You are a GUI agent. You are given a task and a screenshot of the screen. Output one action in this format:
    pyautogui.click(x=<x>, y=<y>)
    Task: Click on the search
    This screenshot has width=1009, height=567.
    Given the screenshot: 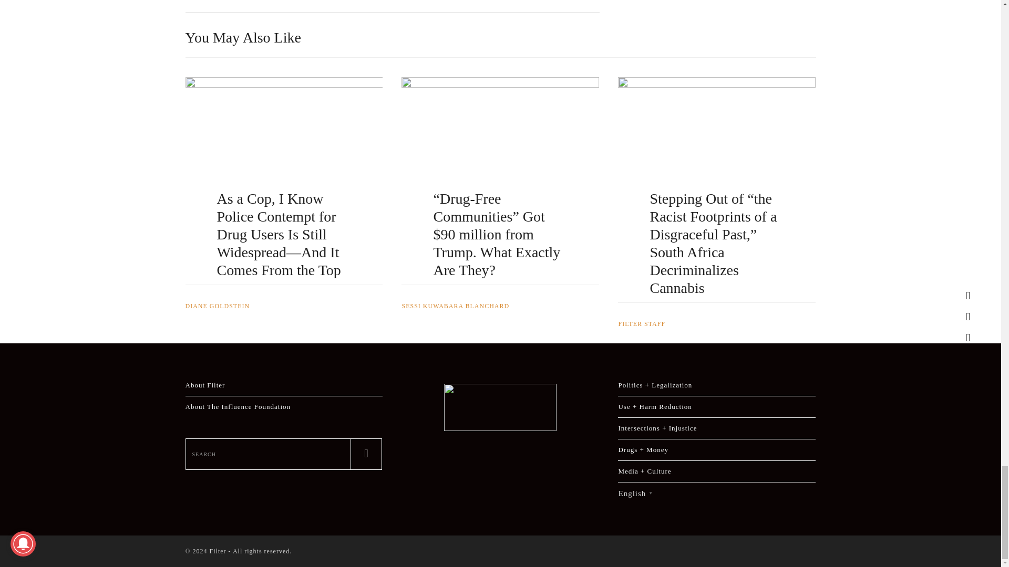 What is the action you would take?
    pyautogui.click(x=268, y=454)
    